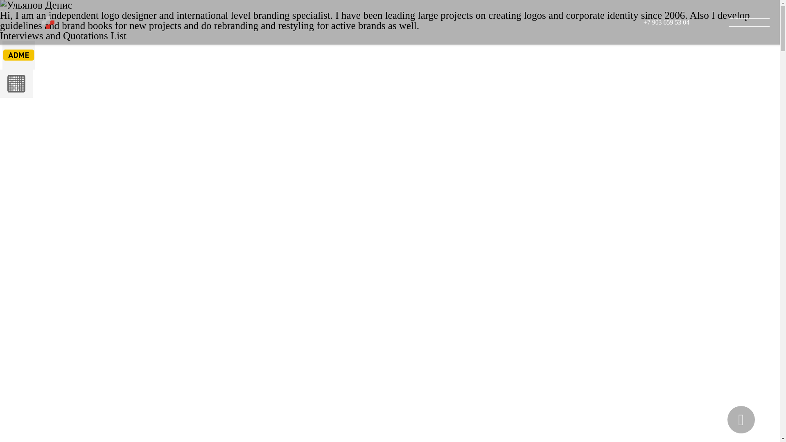 Image resolution: width=786 pixels, height=442 pixels. I want to click on Publication in Pixel Arts, so click(1, 102).